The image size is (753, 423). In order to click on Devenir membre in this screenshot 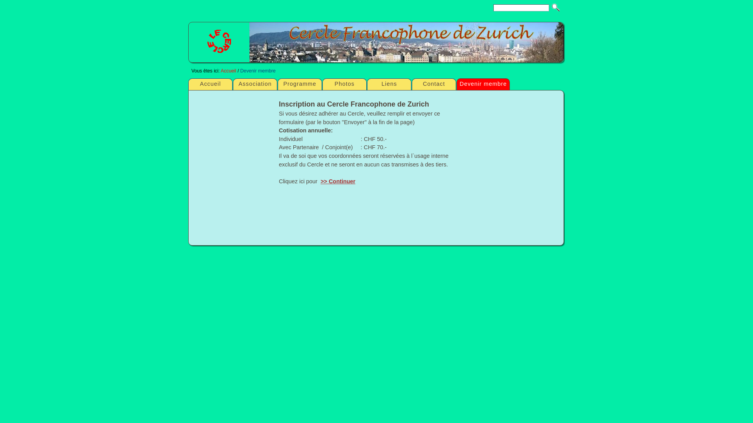, I will do `click(258, 71)`.